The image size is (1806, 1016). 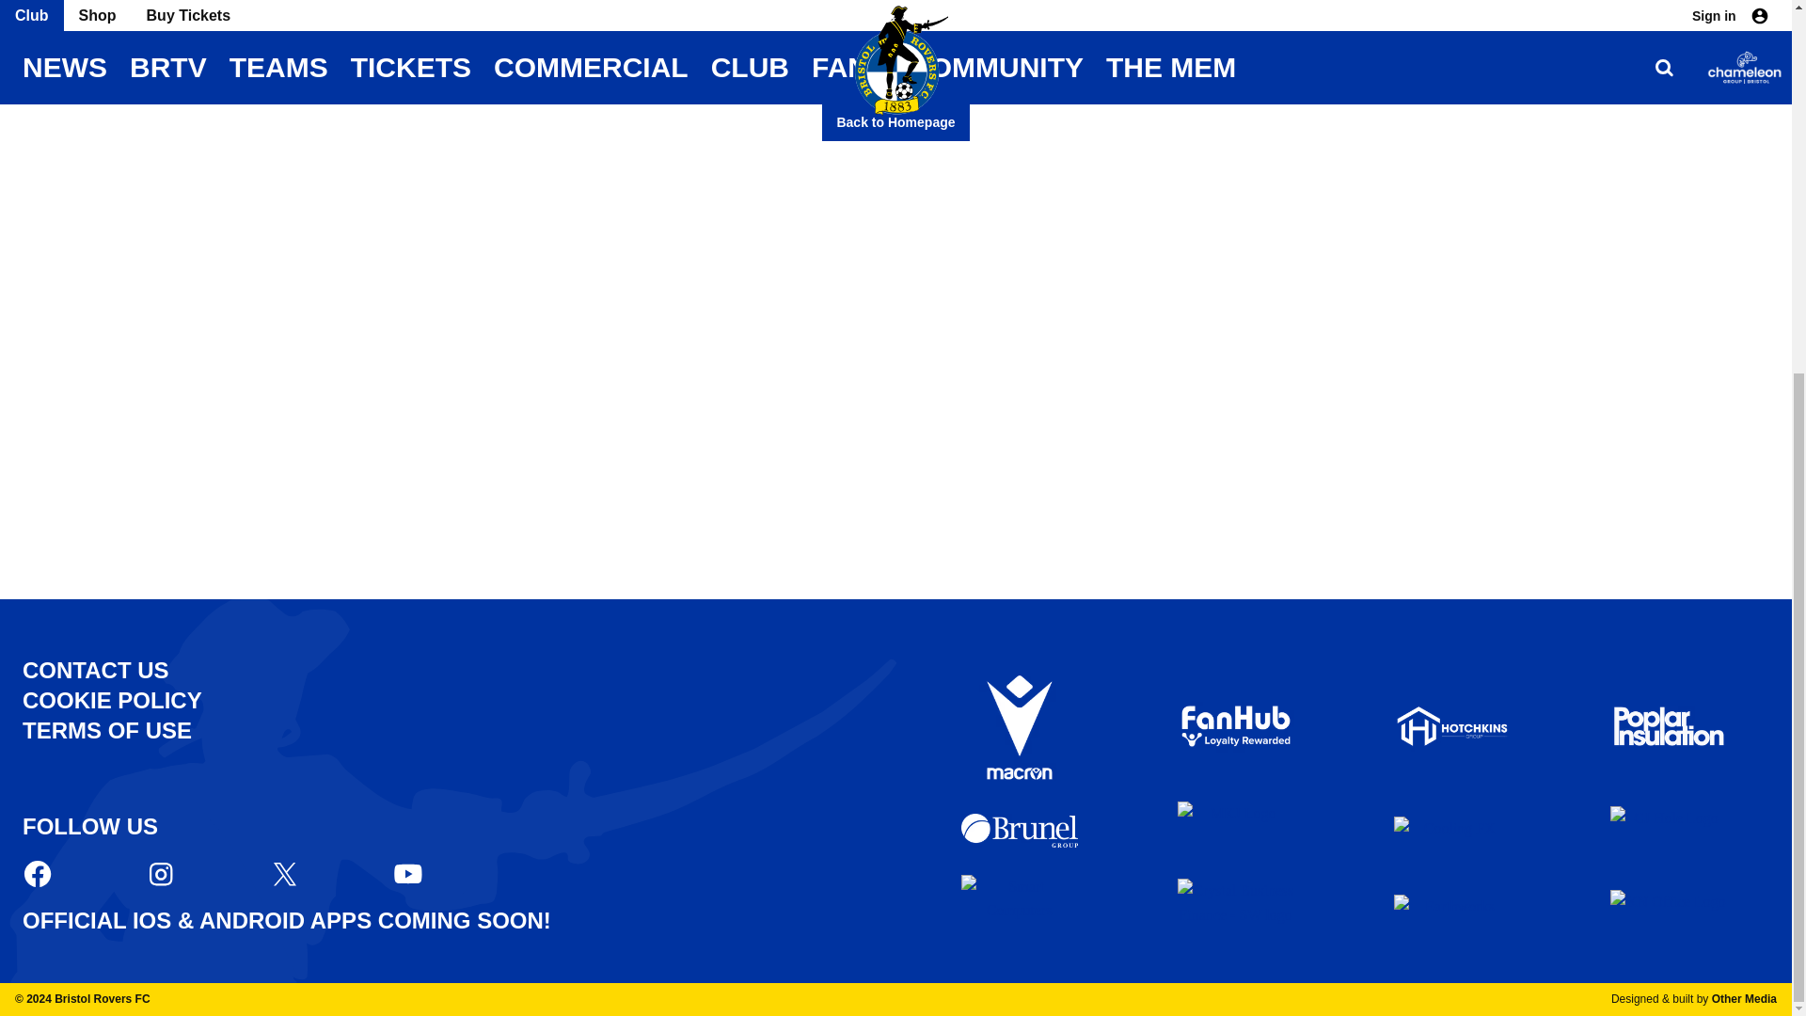 What do you see at coordinates (1020, 830) in the screenshot?
I see `Brunel` at bounding box center [1020, 830].